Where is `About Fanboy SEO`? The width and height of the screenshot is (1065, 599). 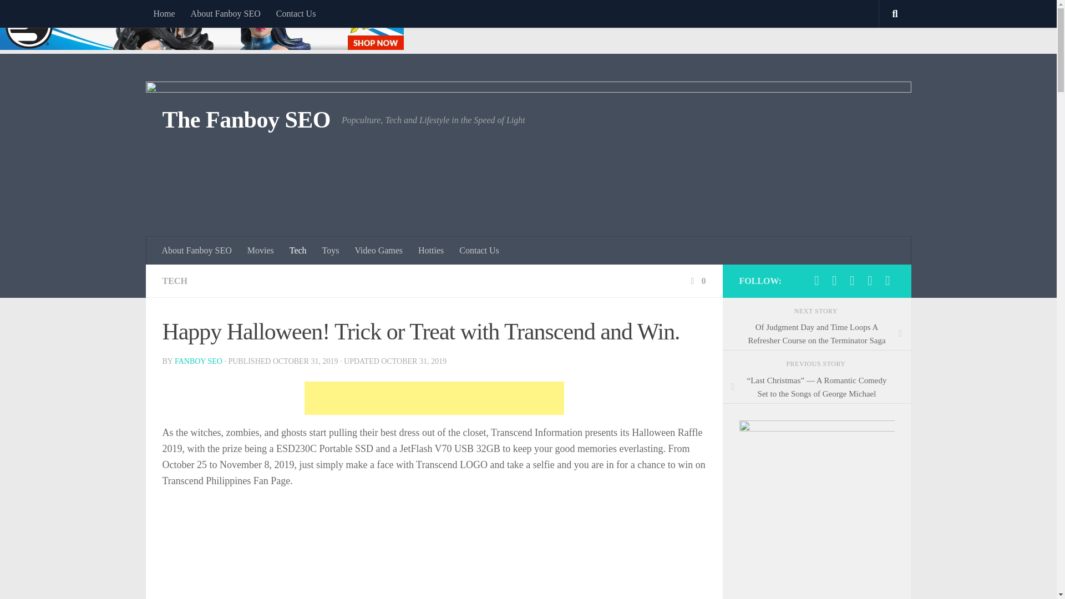 About Fanboy SEO is located at coordinates (225, 13).